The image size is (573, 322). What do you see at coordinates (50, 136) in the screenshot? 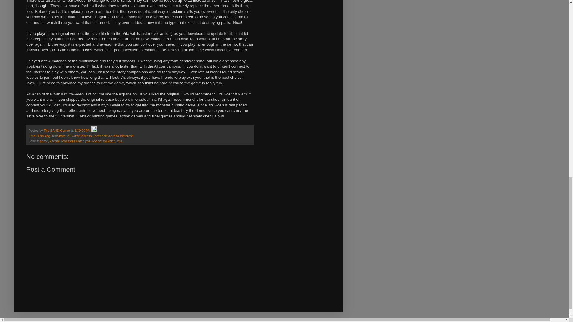
I see `BlogThis!` at bounding box center [50, 136].